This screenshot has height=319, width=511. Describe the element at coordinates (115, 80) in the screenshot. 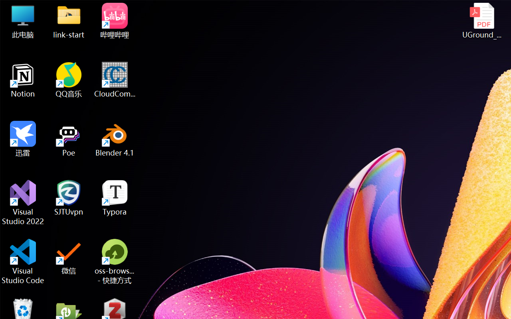

I see `CloudCompare` at that location.